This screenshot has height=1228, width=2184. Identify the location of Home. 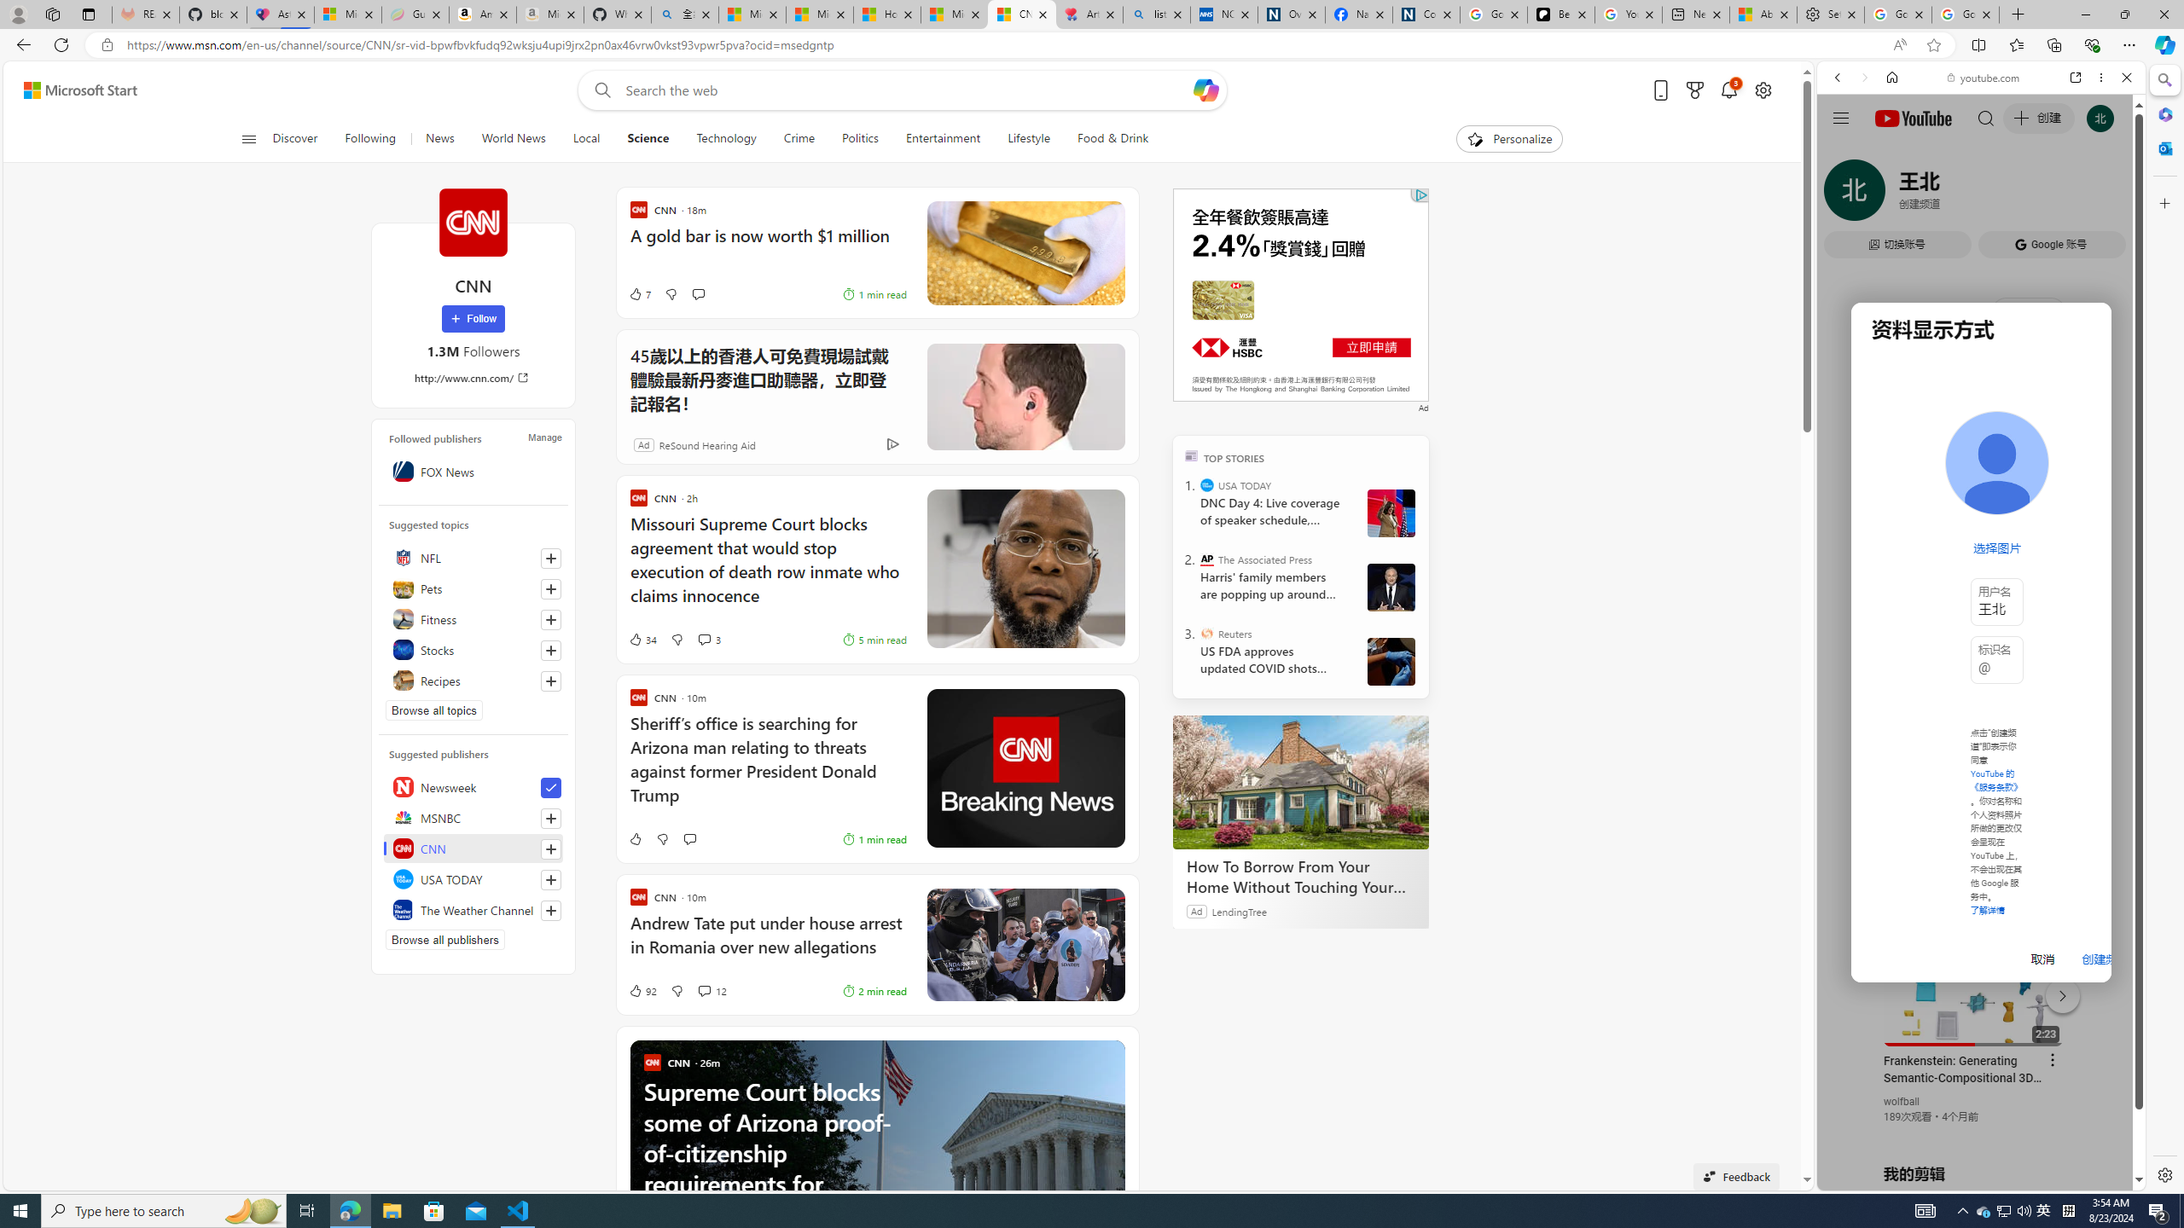
(1892, 77).